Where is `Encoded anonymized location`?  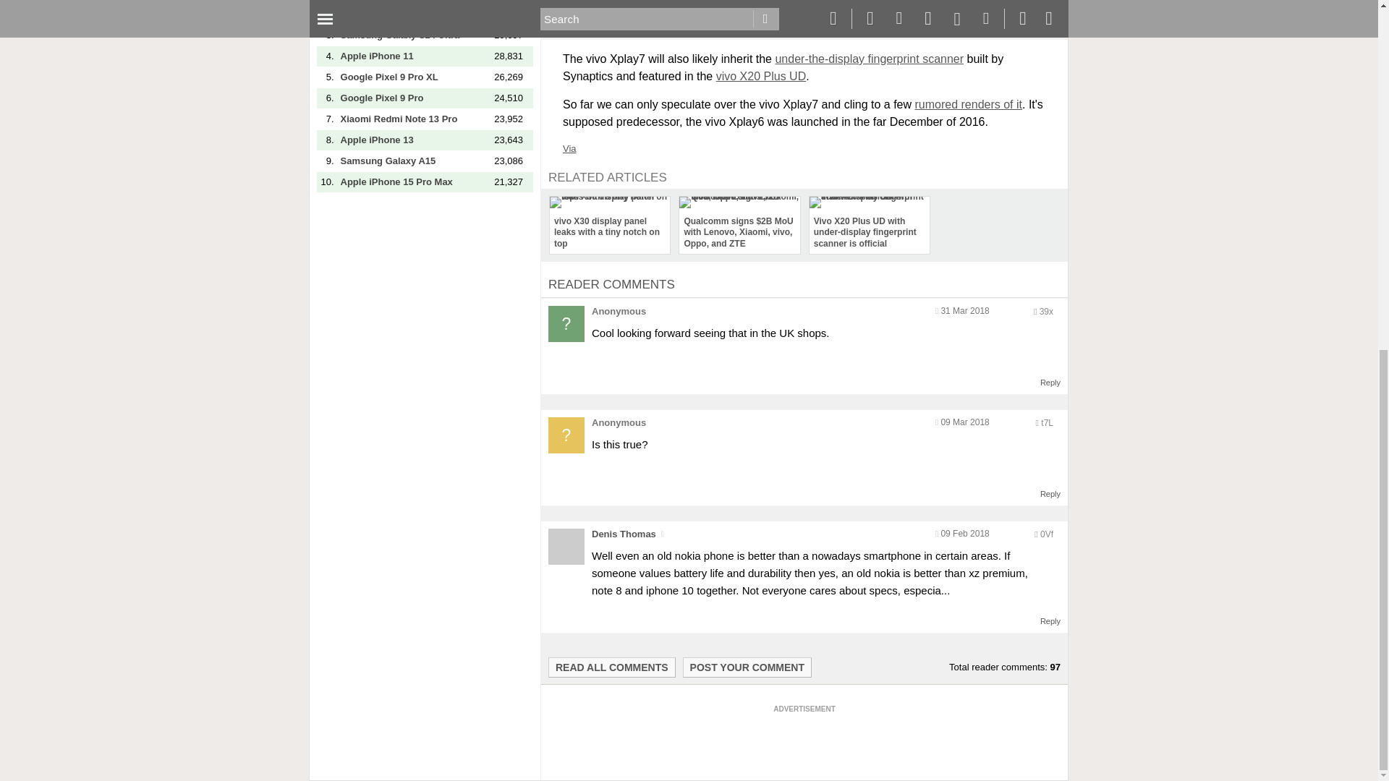
Encoded anonymized location is located at coordinates (1046, 534).